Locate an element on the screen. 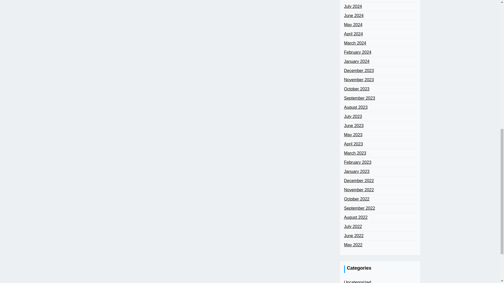 The height and width of the screenshot is (283, 504). June 2024 is located at coordinates (353, 16).